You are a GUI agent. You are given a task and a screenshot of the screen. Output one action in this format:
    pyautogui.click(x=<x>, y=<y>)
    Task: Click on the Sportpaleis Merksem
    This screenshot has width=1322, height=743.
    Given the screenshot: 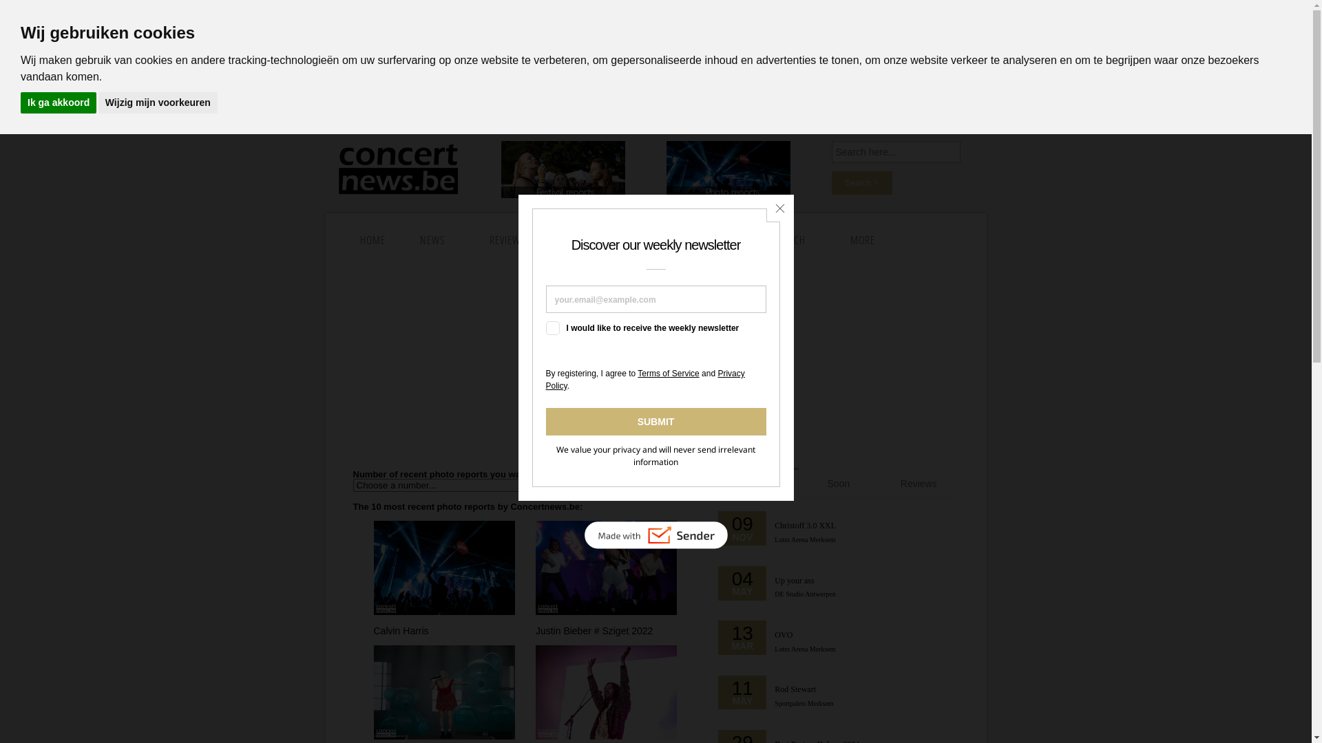 What is the action you would take?
    pyautogui.click(x=804, y=703)
    